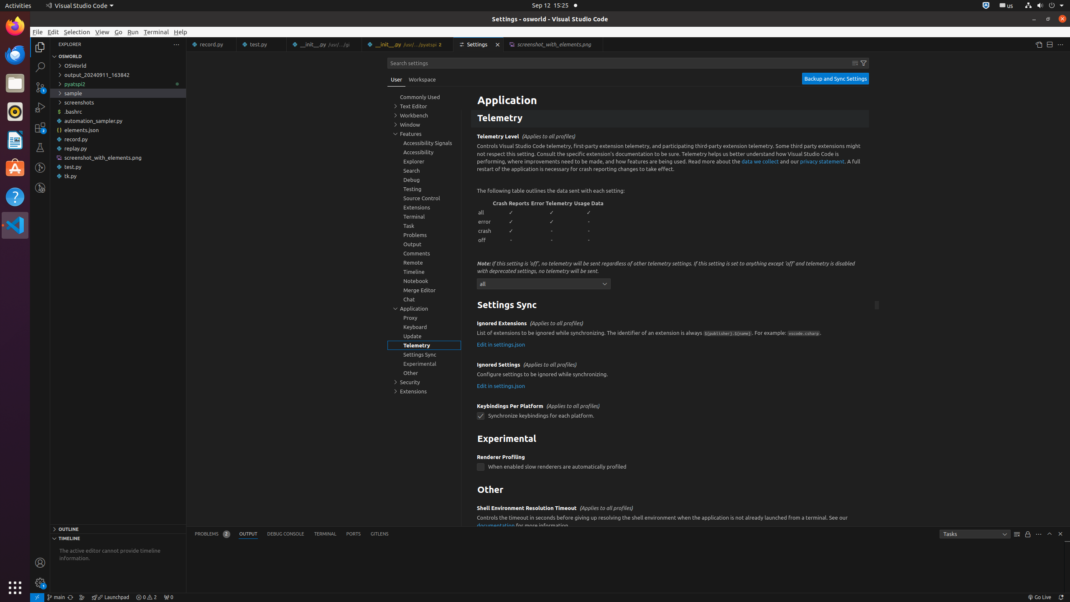 This screenshot has width=1070, height=602. What do you see at coordinates (424, 336) in the screenshot?
I see `Update, group` at bounding box center [424, 336].